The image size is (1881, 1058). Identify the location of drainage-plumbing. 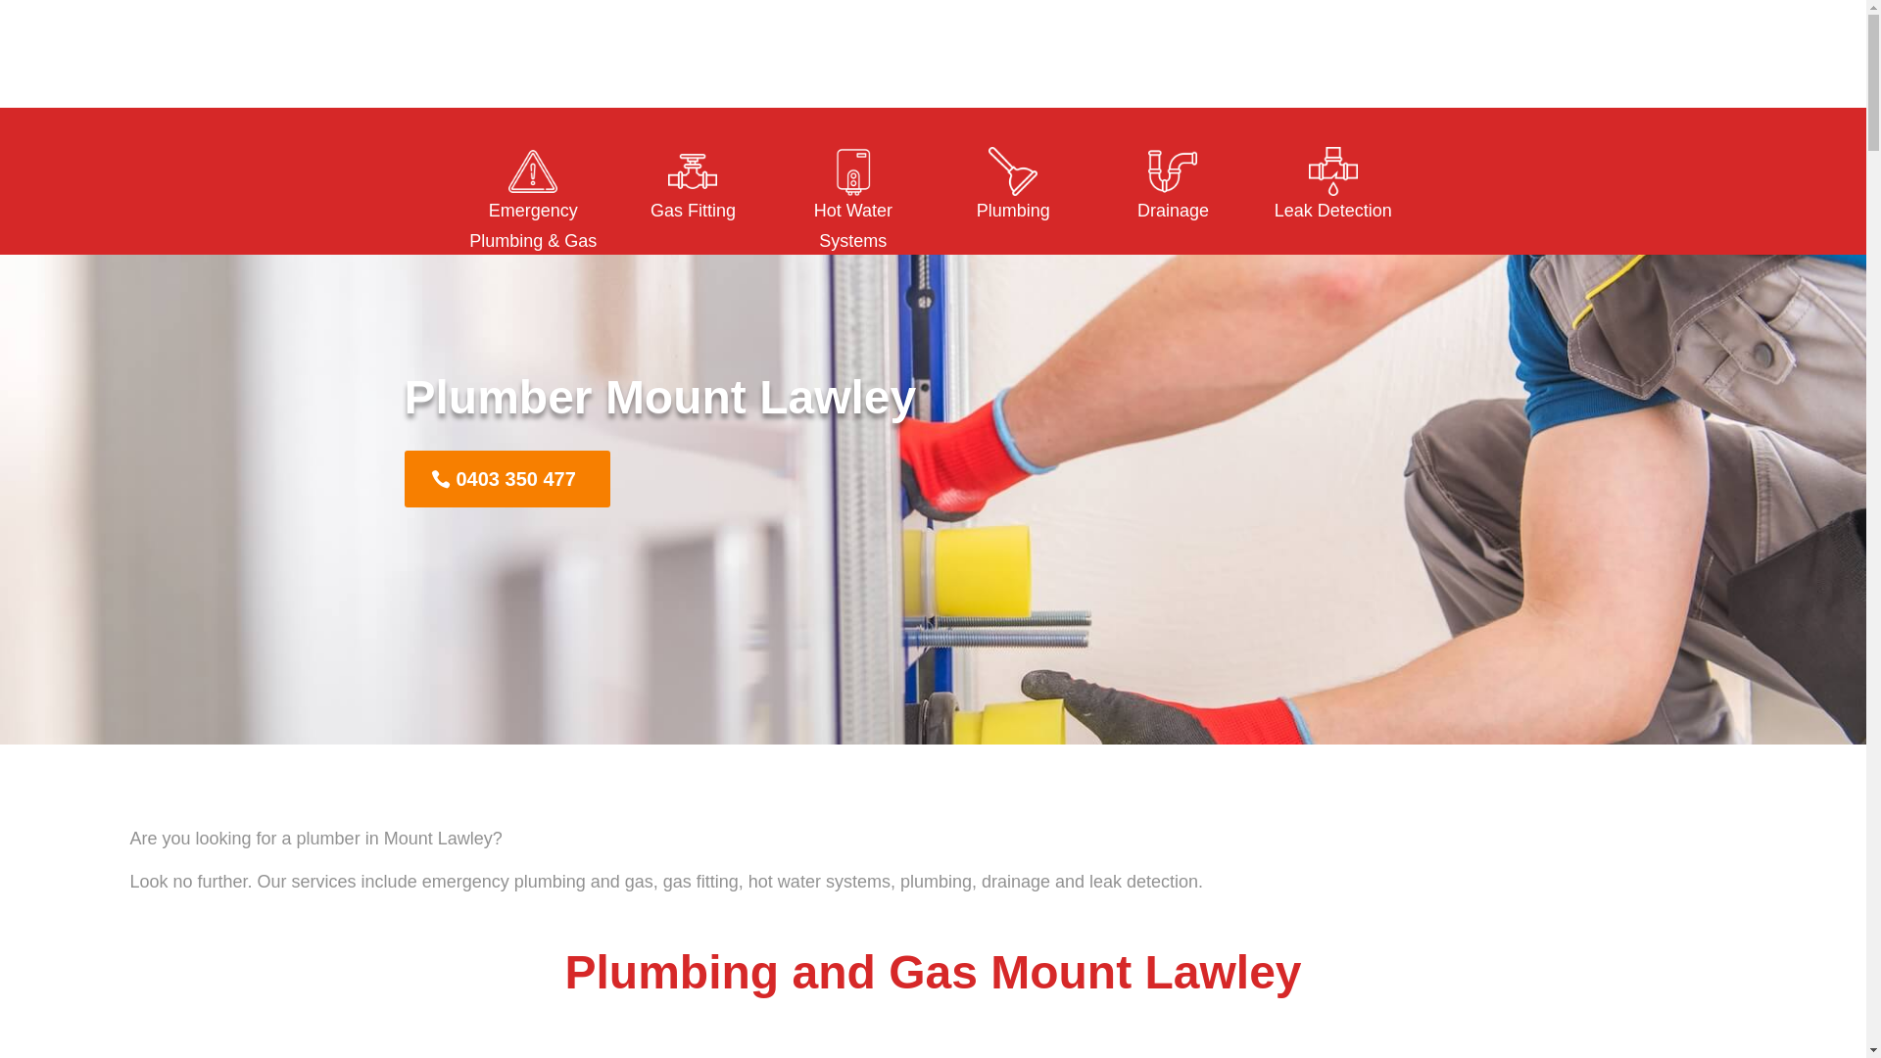
(1173, 171).